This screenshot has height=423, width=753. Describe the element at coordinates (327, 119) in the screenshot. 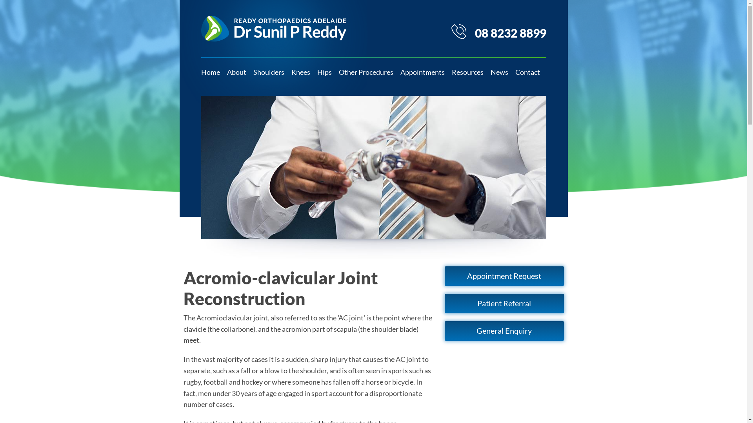

I see `Total Hip Replacement (DAA-THR)` at that location.